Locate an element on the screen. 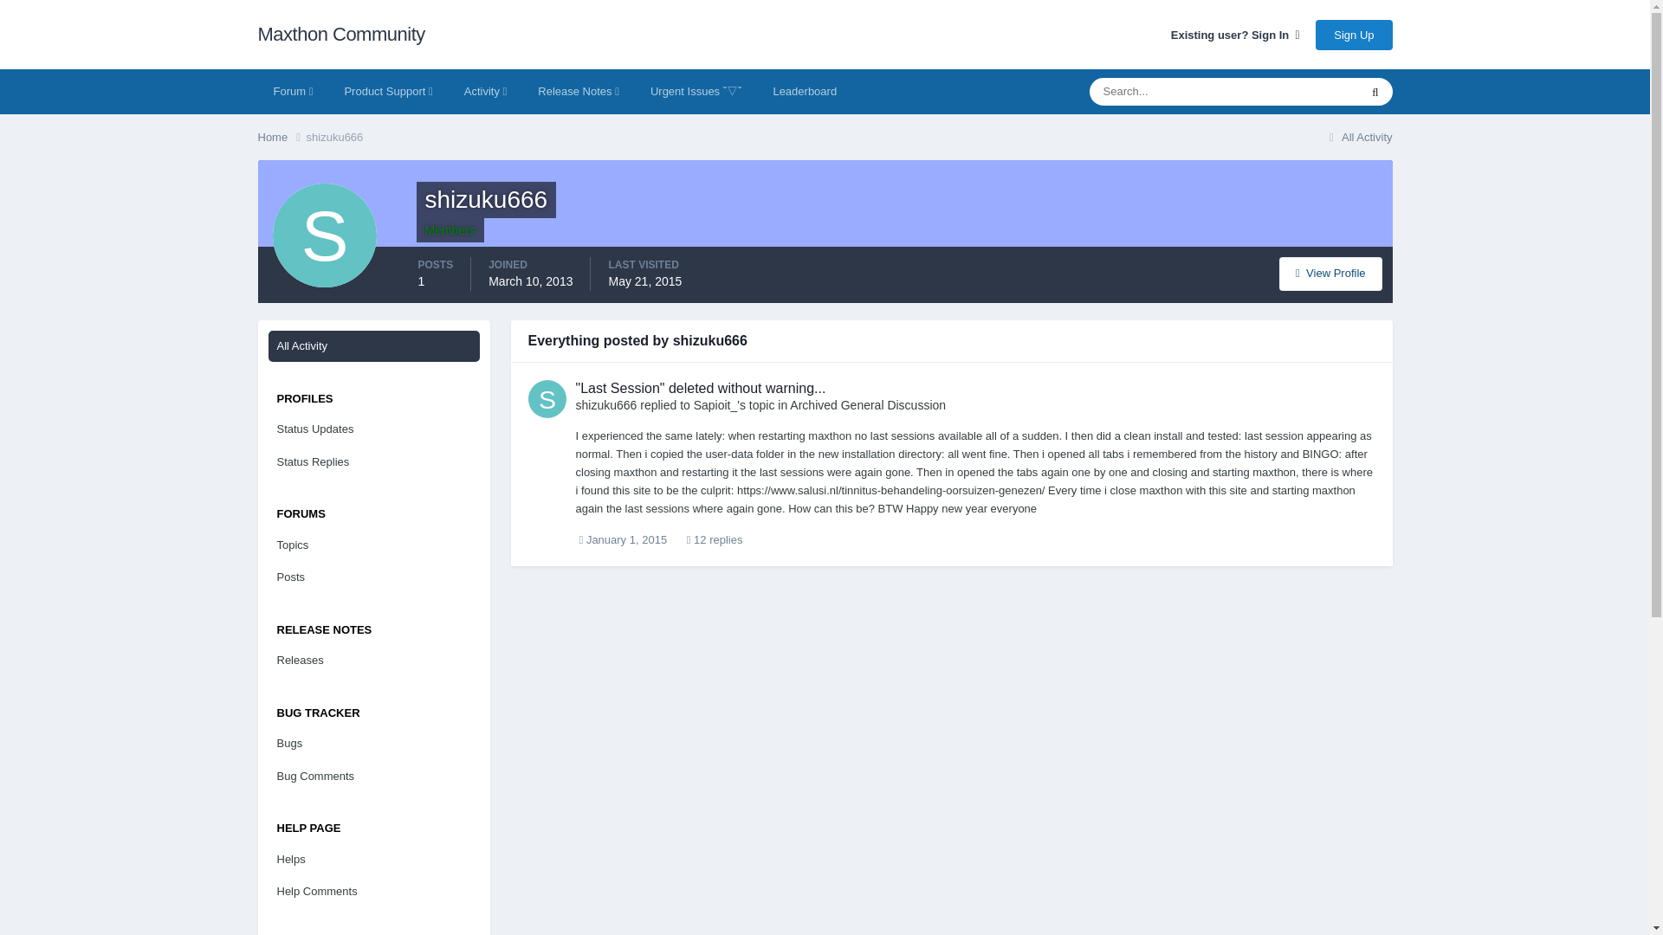 Image resolution: width=1663 pixels, height=935 pixels. Go to shizuku666's profile is located at coordinates (606, 405).